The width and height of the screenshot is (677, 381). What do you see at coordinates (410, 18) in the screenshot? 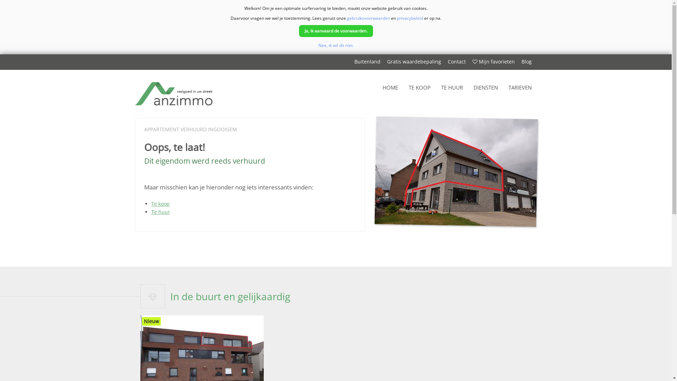
I see `privacybeleid` at bounding box center [410, 18].